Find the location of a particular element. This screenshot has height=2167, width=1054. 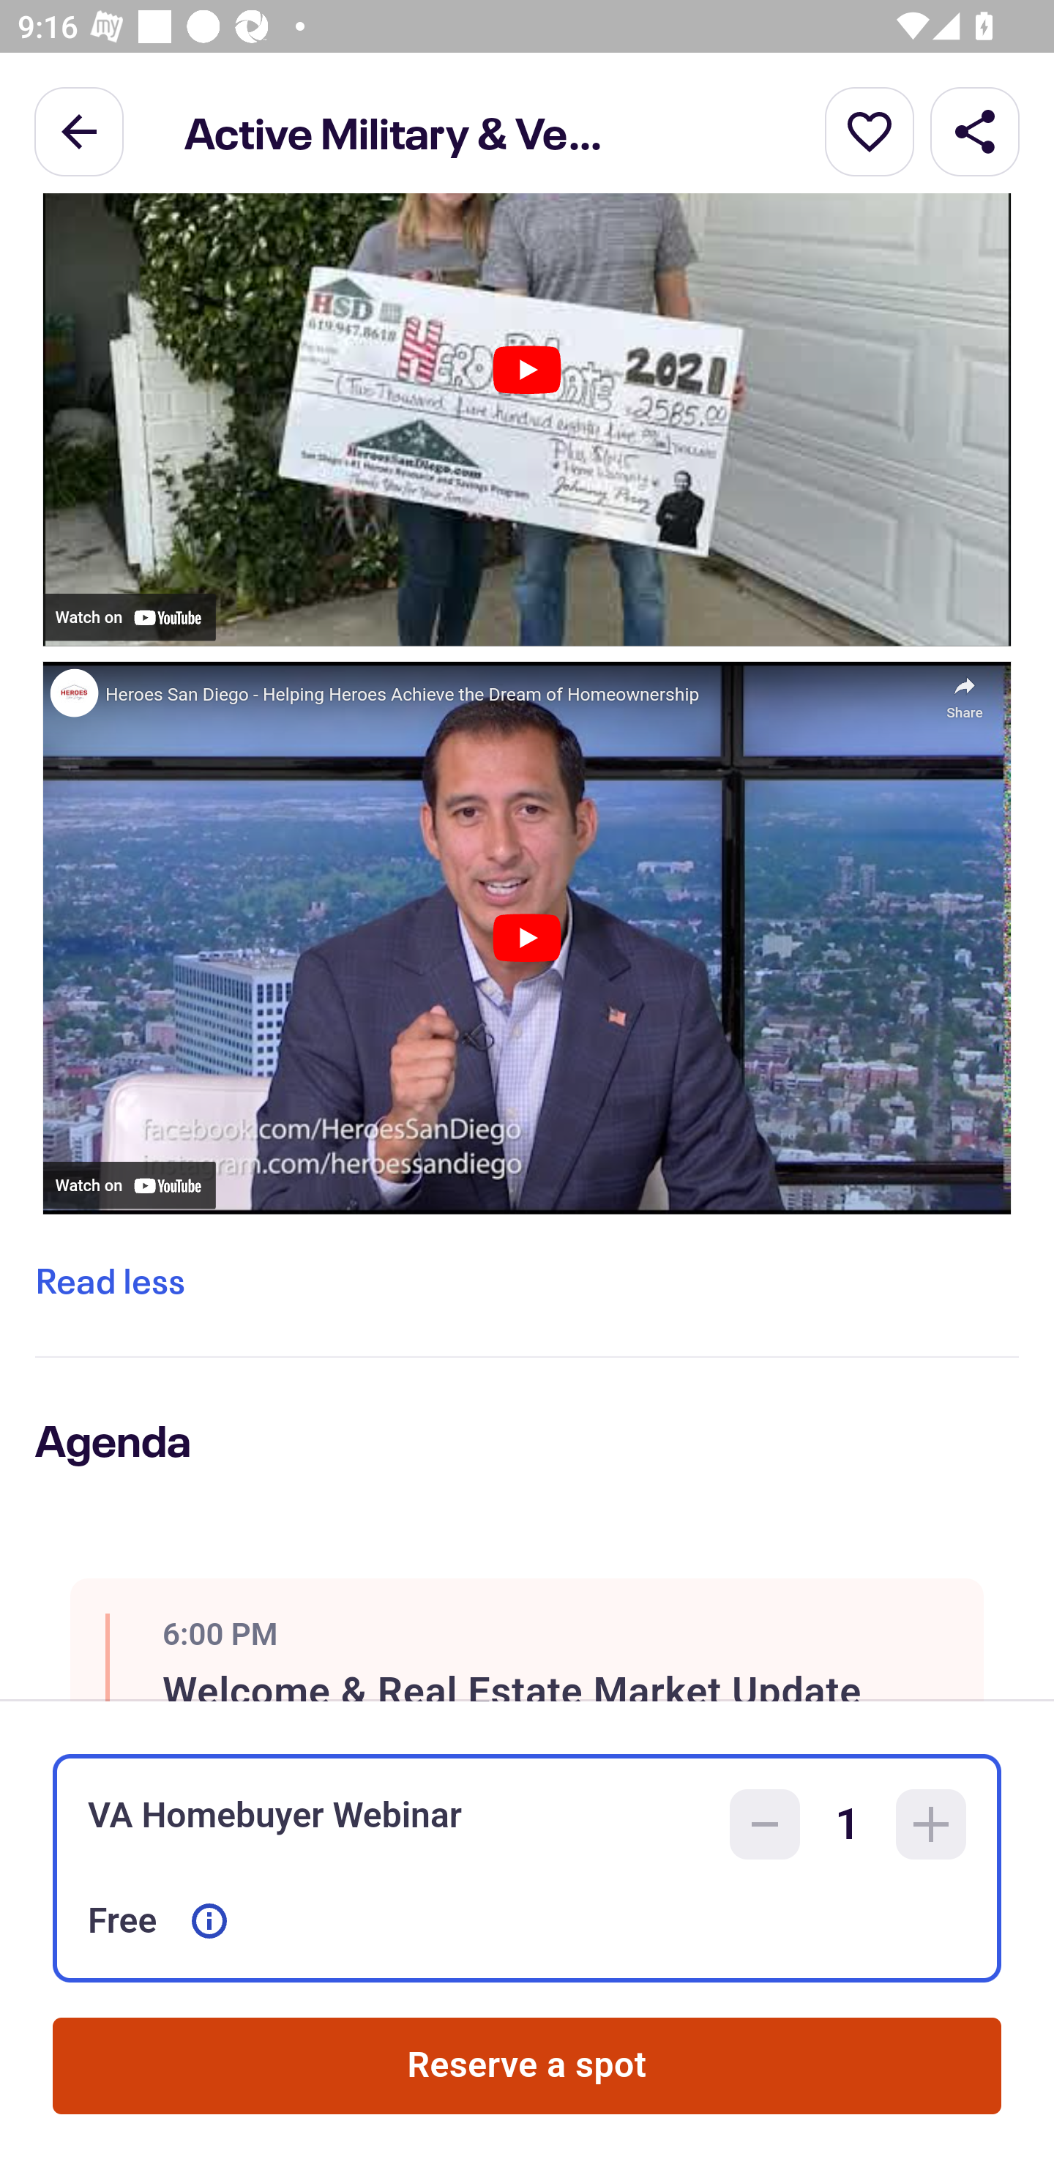

Increase is located at coordinates (931, 1824).